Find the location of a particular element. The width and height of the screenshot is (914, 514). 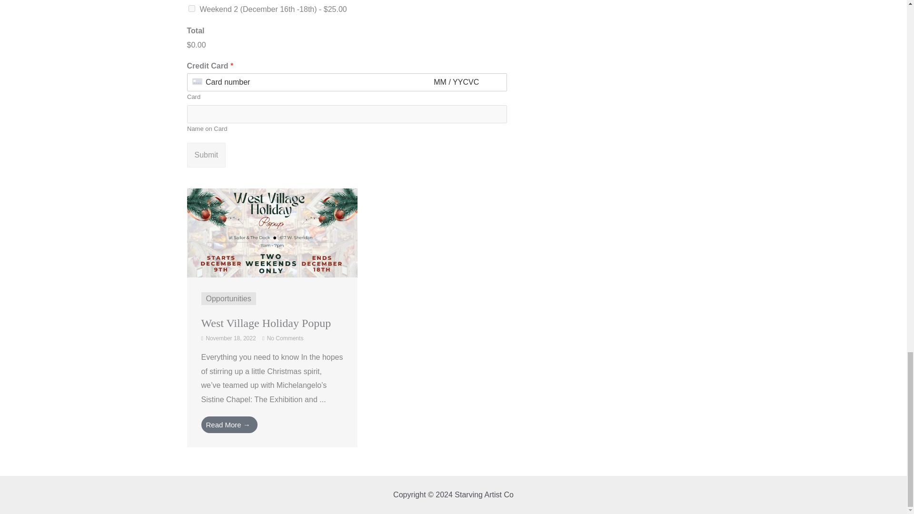

West Village Holiday Popup is located at coordinates (266, 323).